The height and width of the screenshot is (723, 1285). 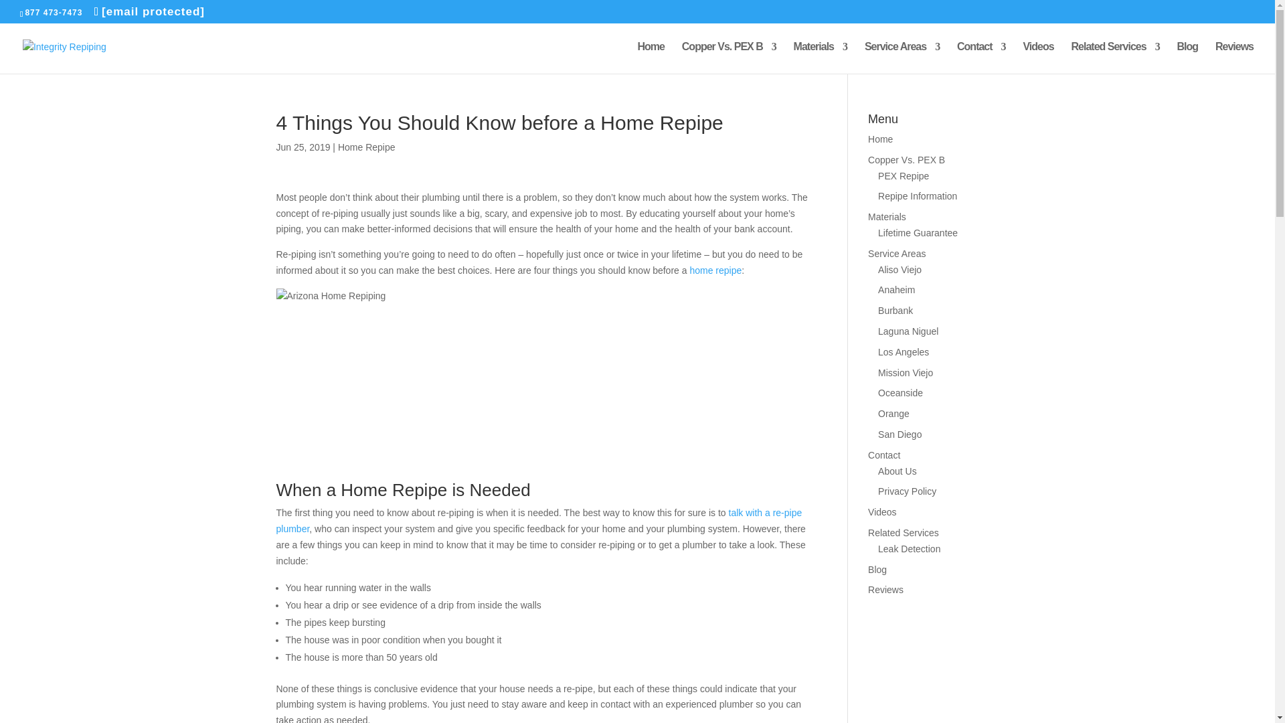 What do you see at coordinates (981, 58) in the screenshot?
I see `Contact` at bounding box center [981, 58].